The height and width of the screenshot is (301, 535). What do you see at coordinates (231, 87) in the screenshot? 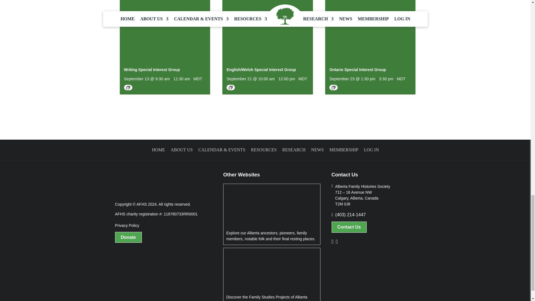
I see `Event Series` at bounding box center [231, 87].